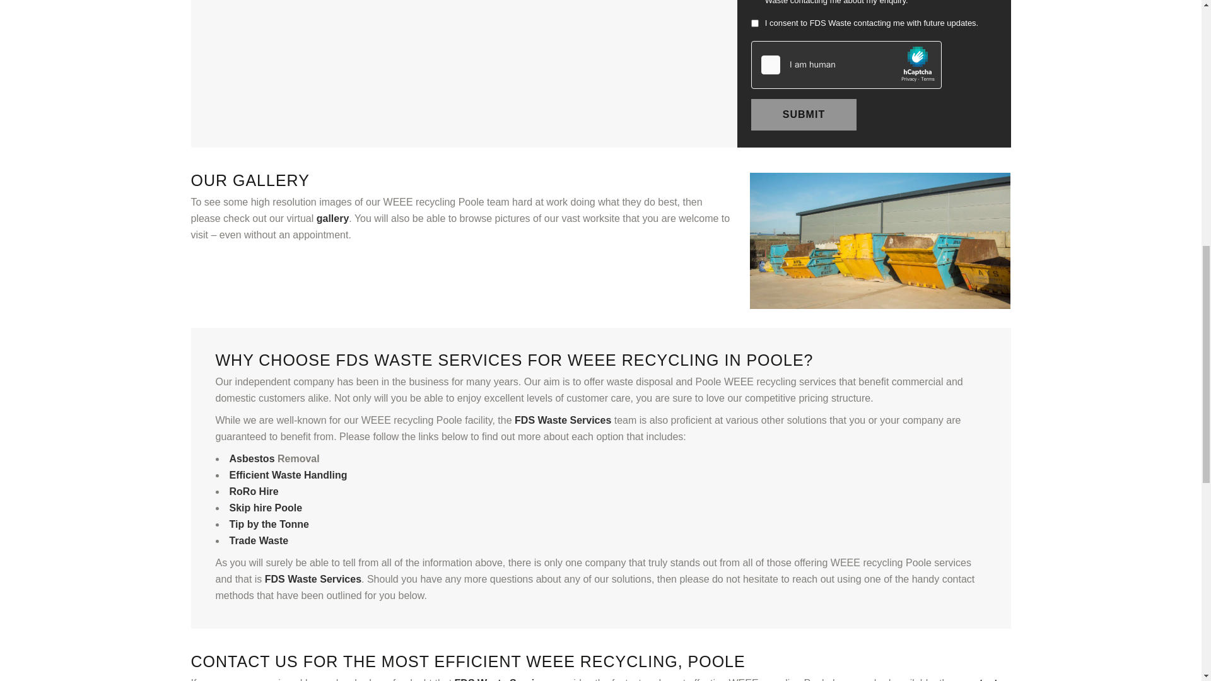 This screenshot has height=681, width=1211. I want to click on RoRo Hire, so click(254, 492).